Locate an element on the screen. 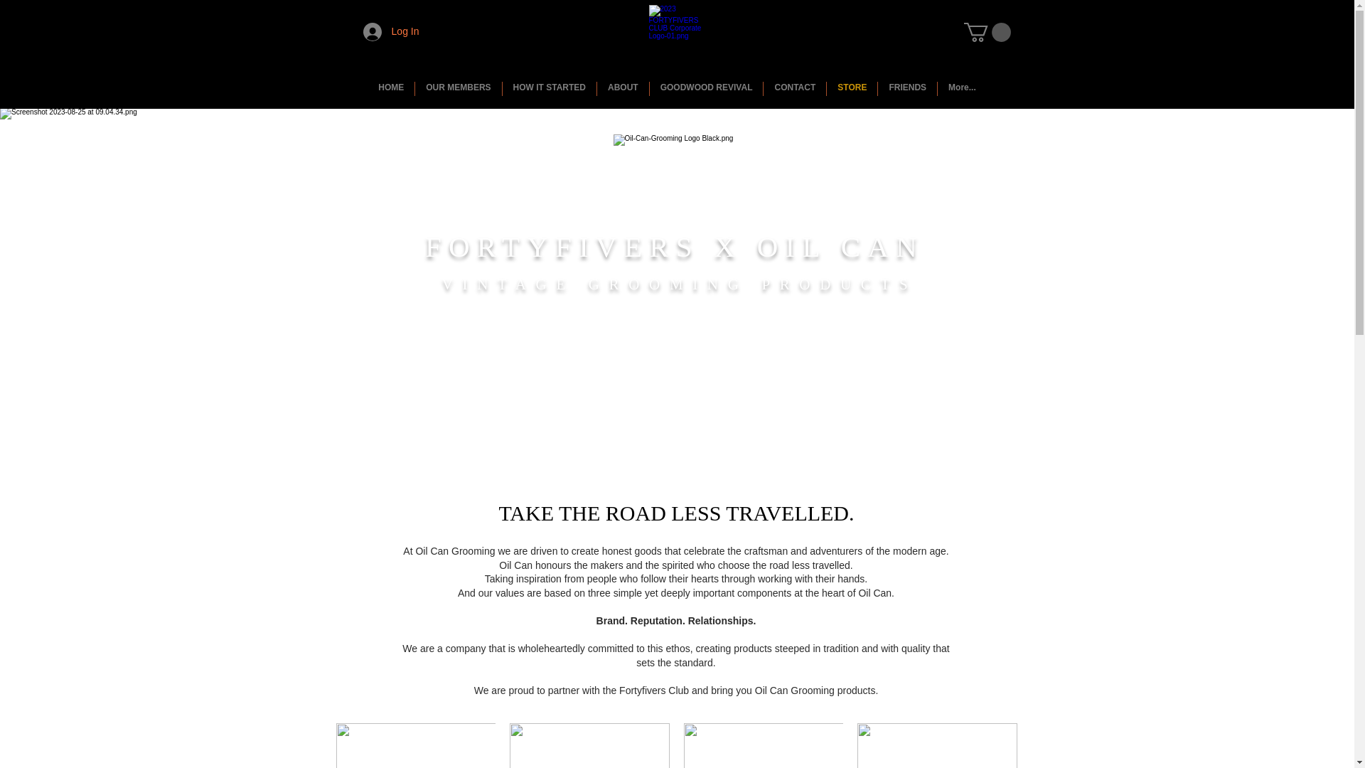  GOODWOOD REVIVAL is located at coordinates (706, 88).